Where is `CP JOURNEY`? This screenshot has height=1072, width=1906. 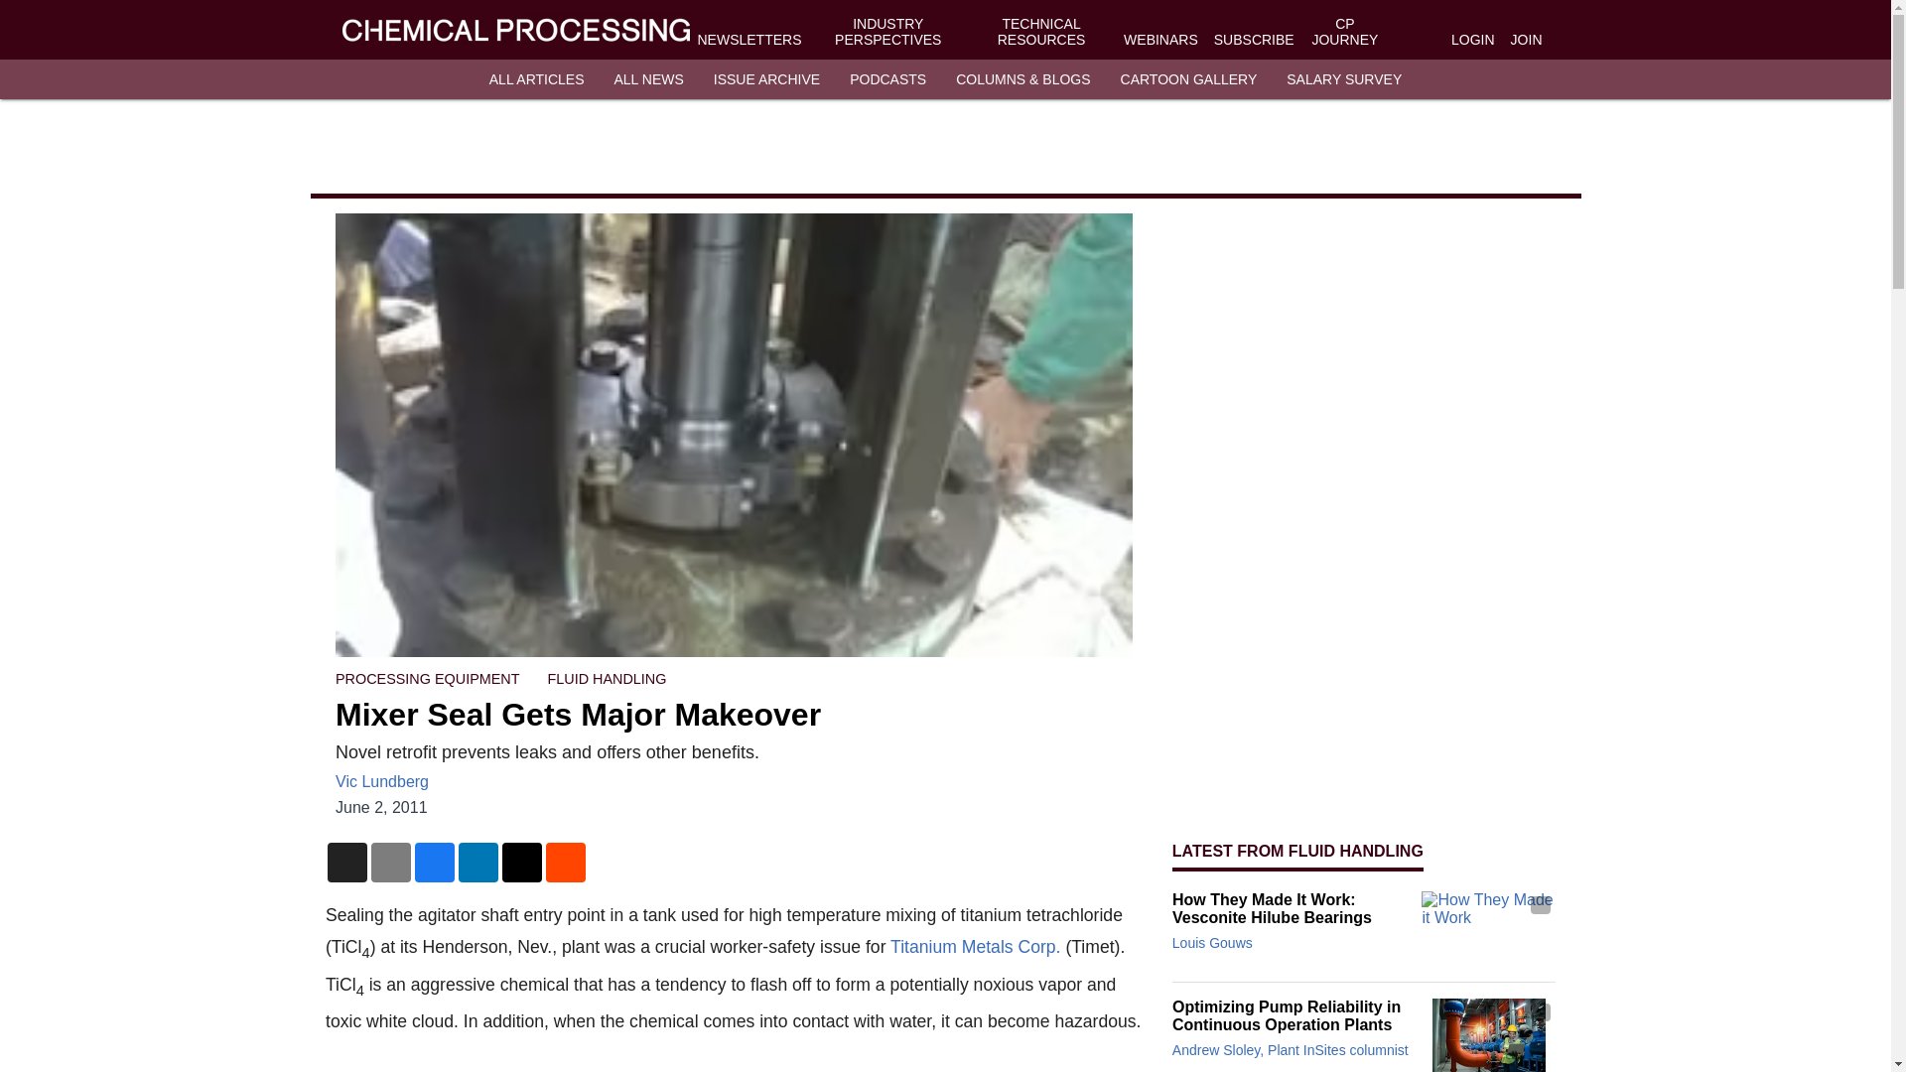
CP JOURNEY is located at coordinates (1344, 32).